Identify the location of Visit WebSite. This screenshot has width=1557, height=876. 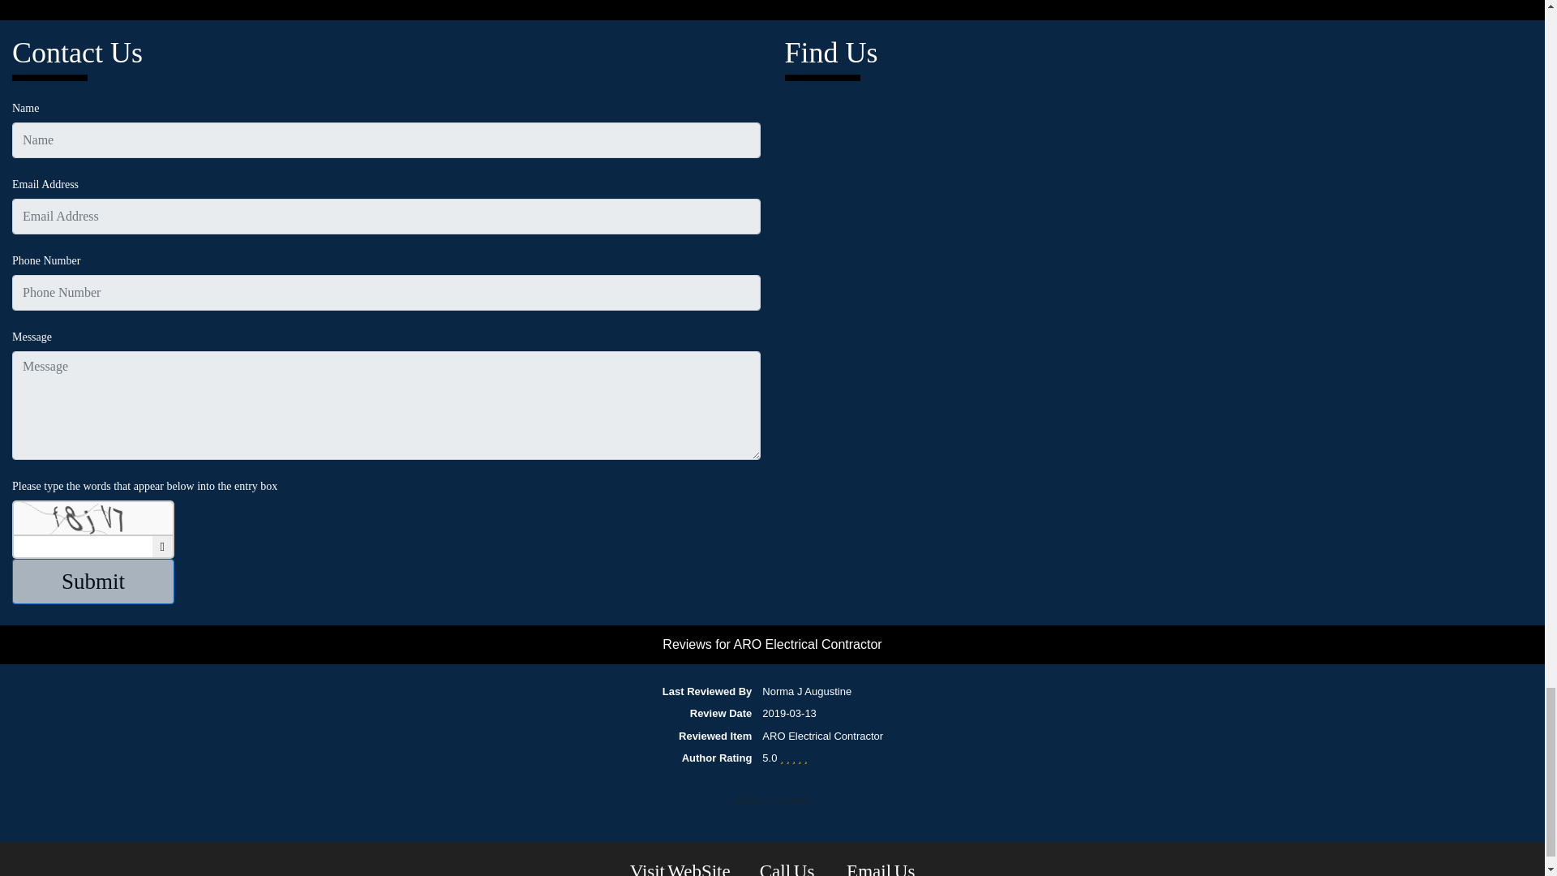
(680, 868).